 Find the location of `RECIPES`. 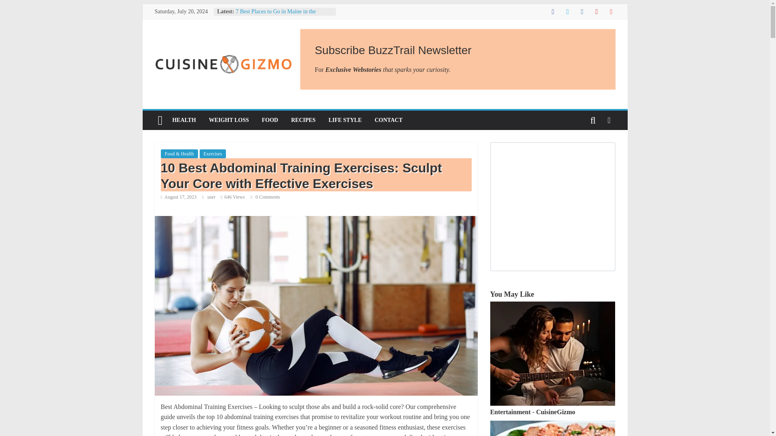

RECIPES is located at coordinates (303, 120).